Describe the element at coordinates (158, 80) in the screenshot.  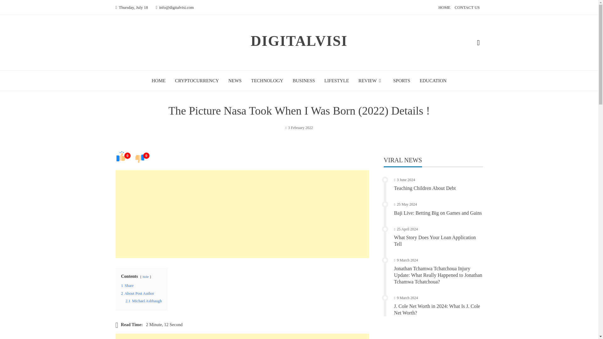
I see `HOME` at that location.